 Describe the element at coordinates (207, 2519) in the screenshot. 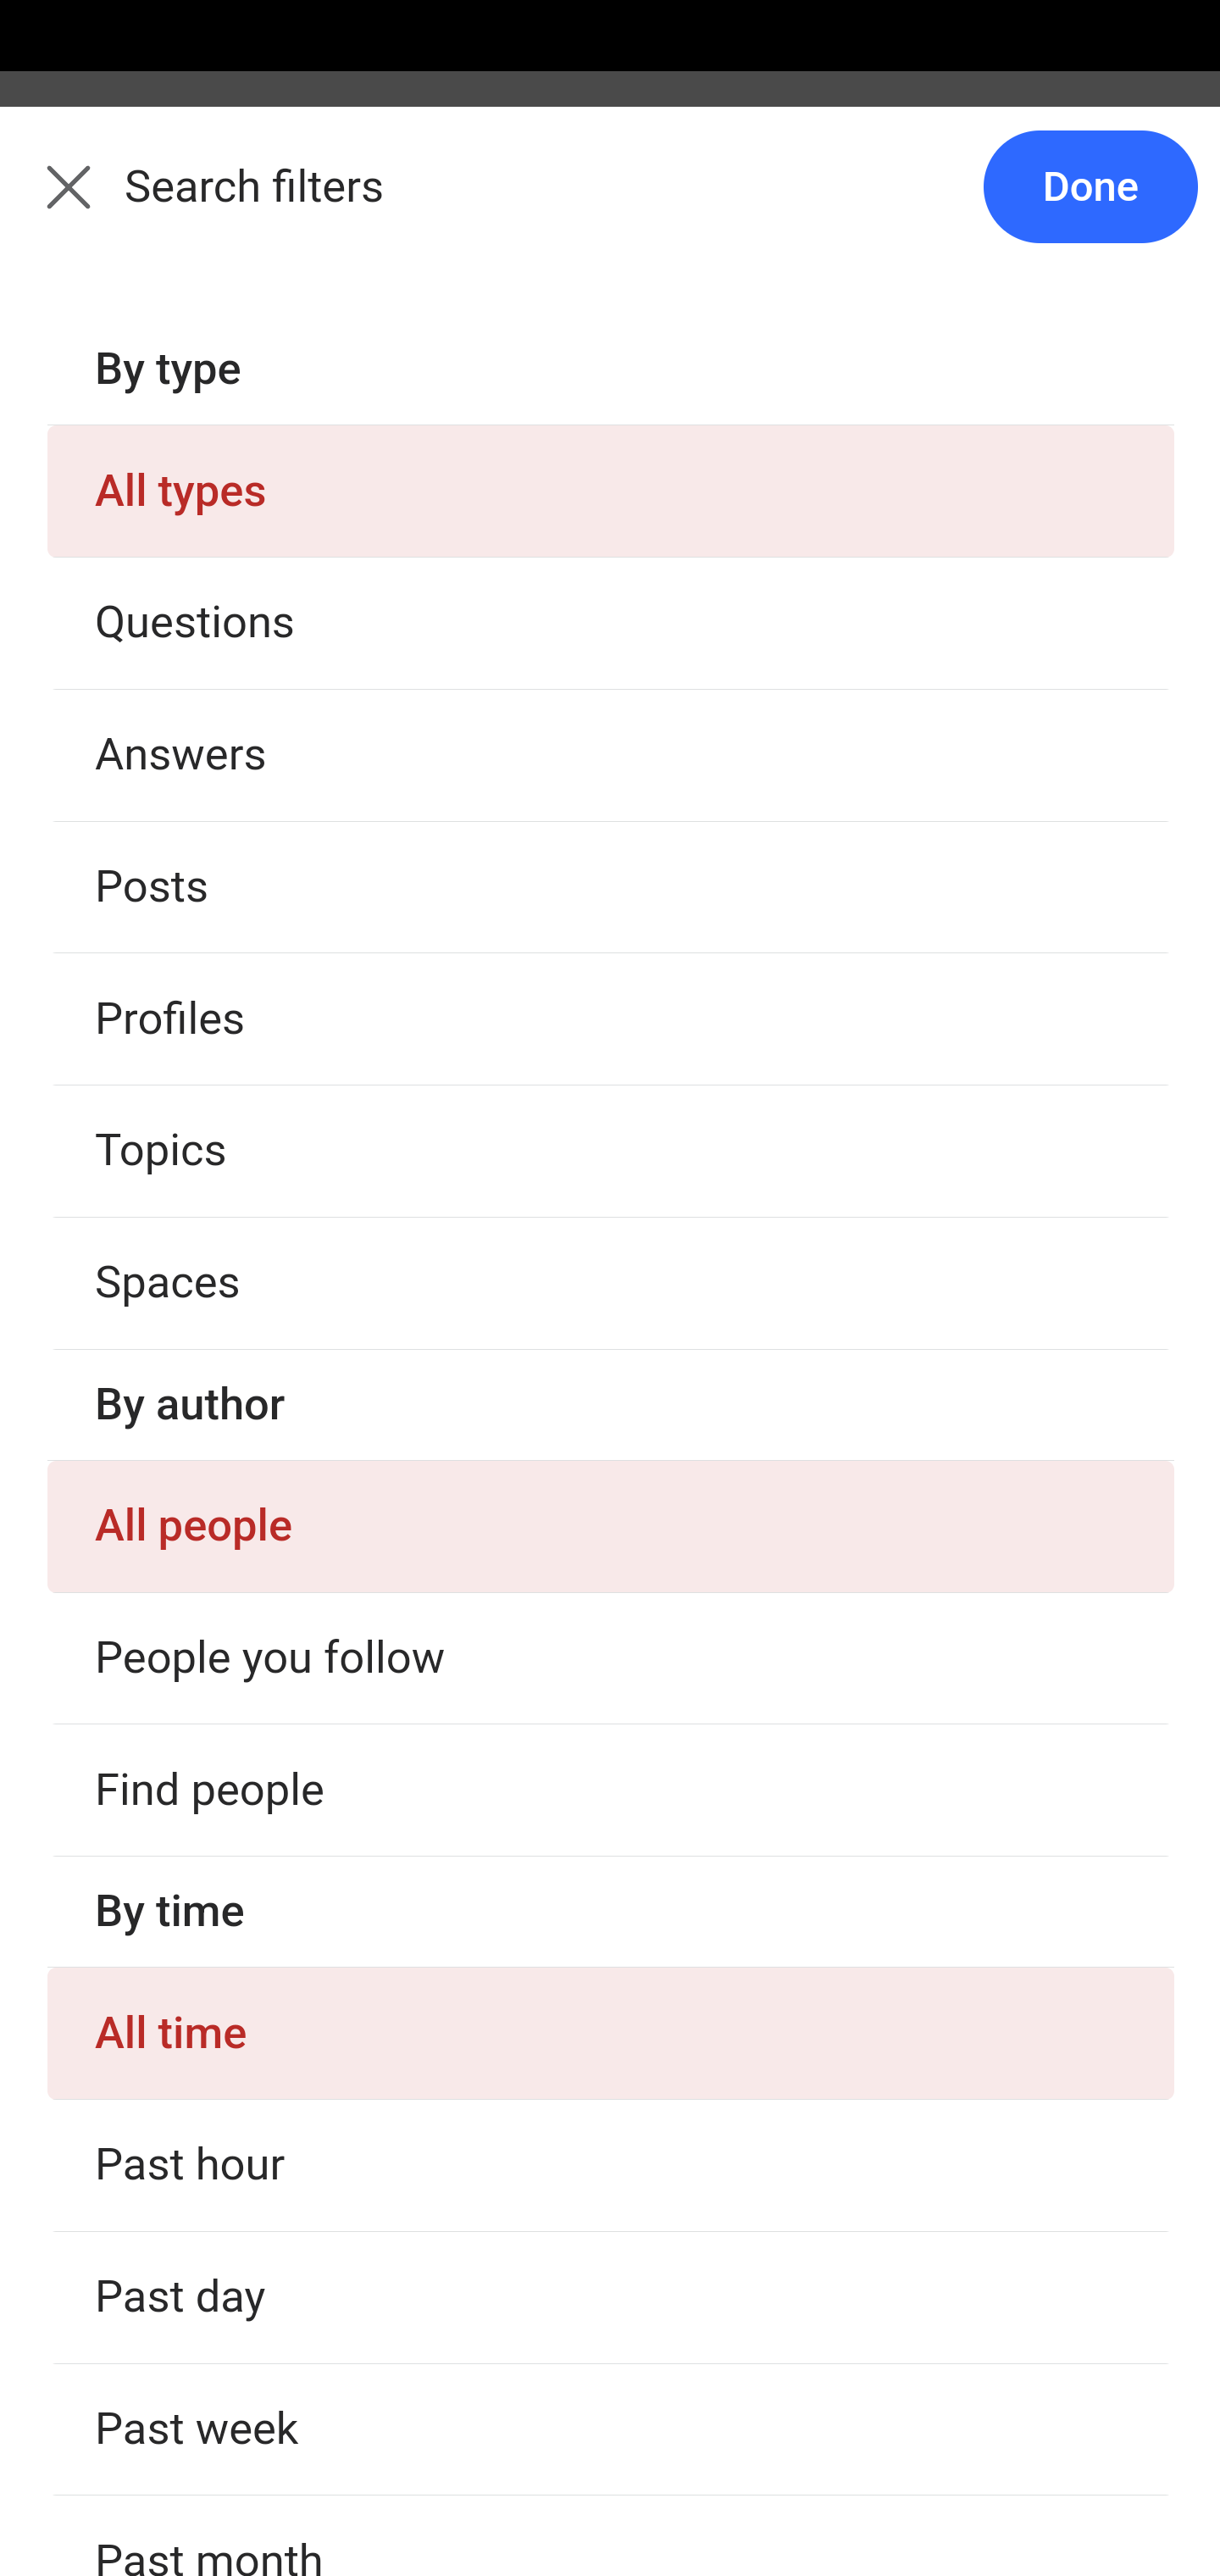

I see `Answer` at that location.